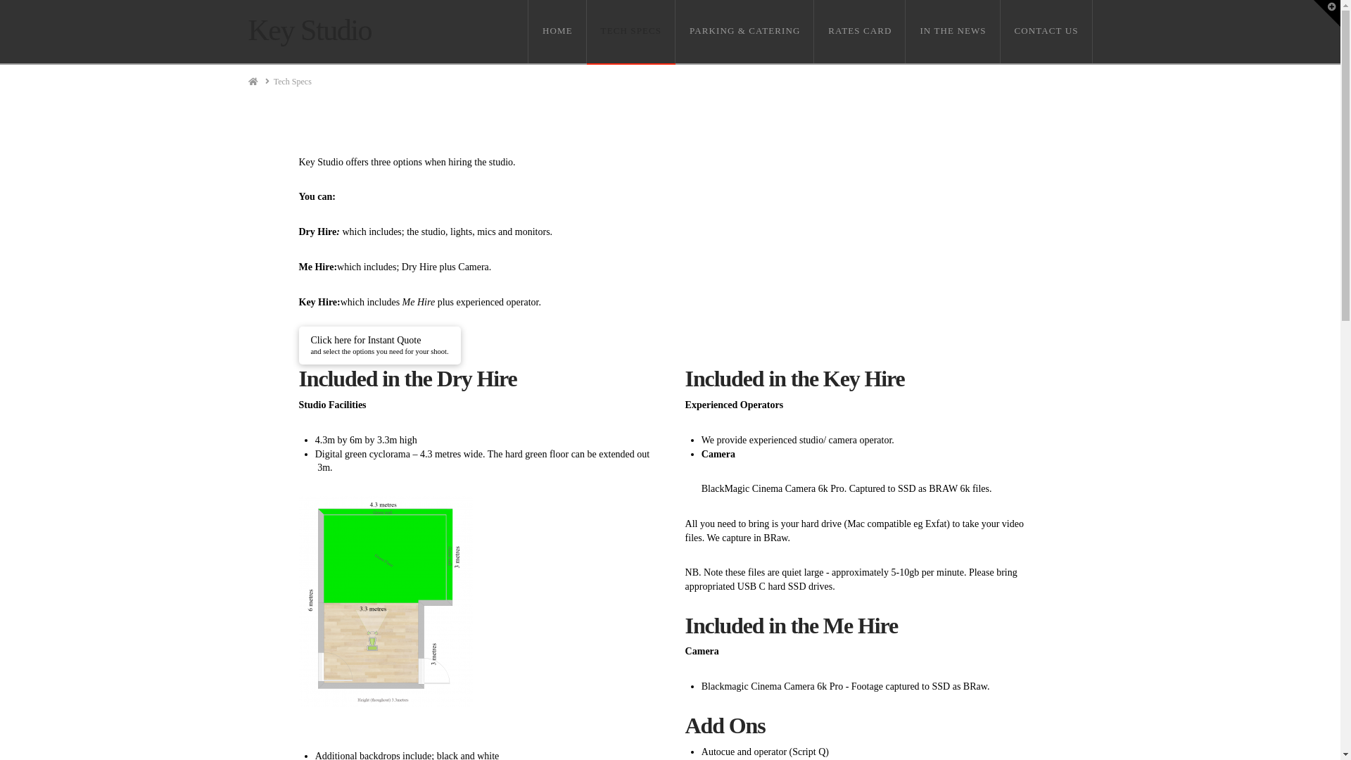  I want to click on Key Studio, so click(310, 30).